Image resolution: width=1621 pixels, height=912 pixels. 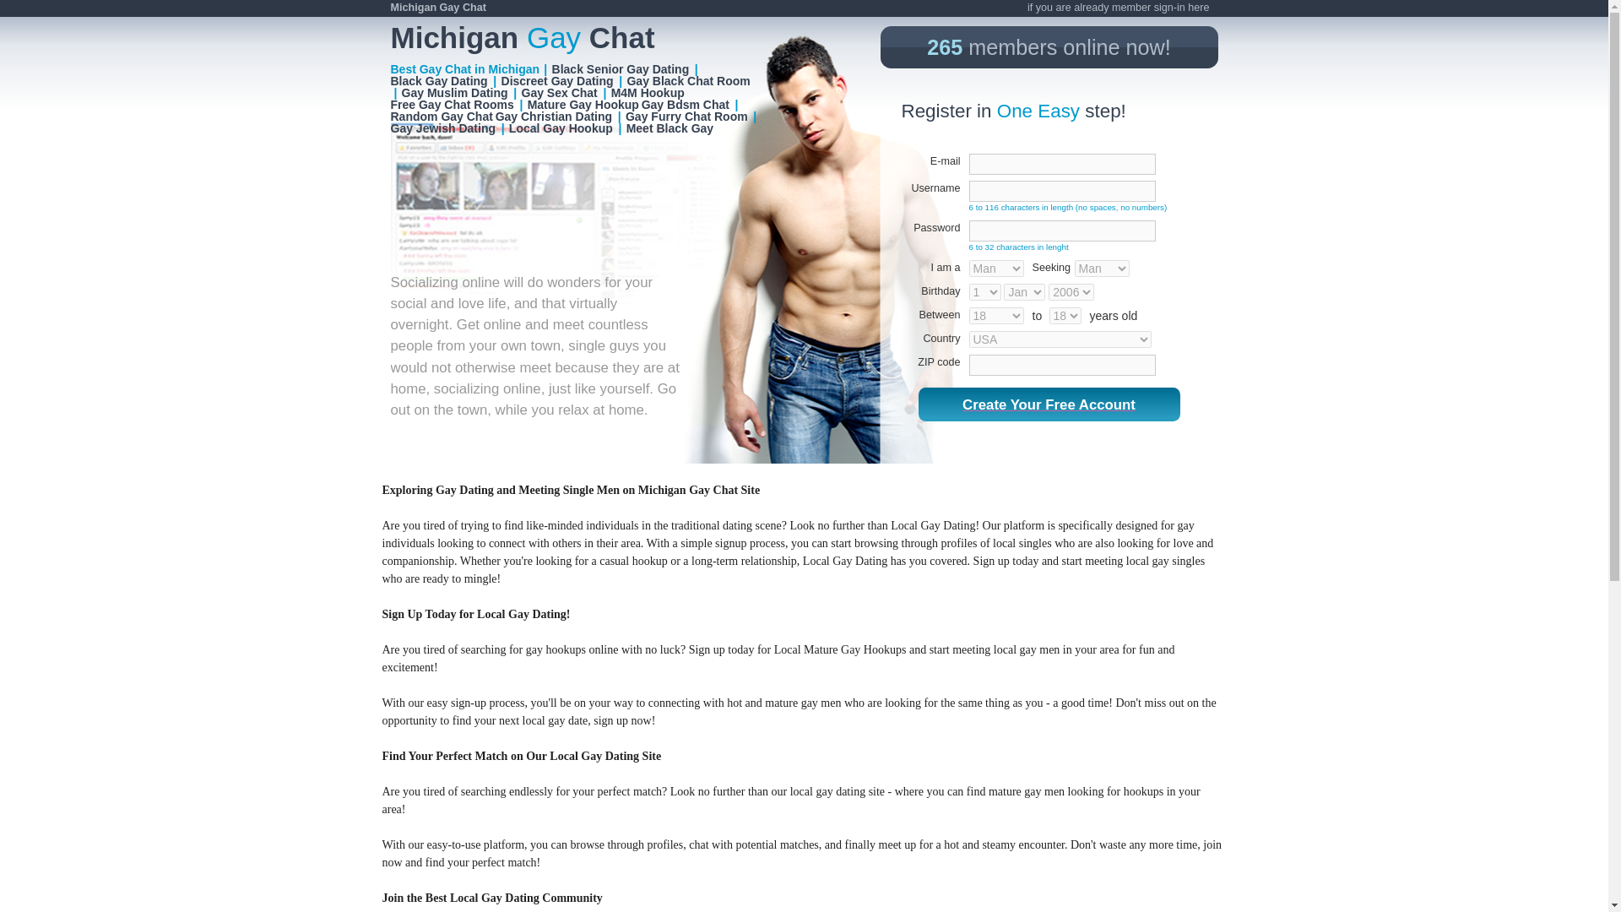 I want to click on Gay Muslim Dating, so click(x=455, y=92).